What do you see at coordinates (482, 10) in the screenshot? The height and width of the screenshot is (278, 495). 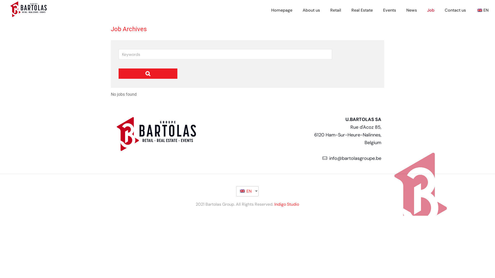 I see `EN` at bounding box center [482, 10].